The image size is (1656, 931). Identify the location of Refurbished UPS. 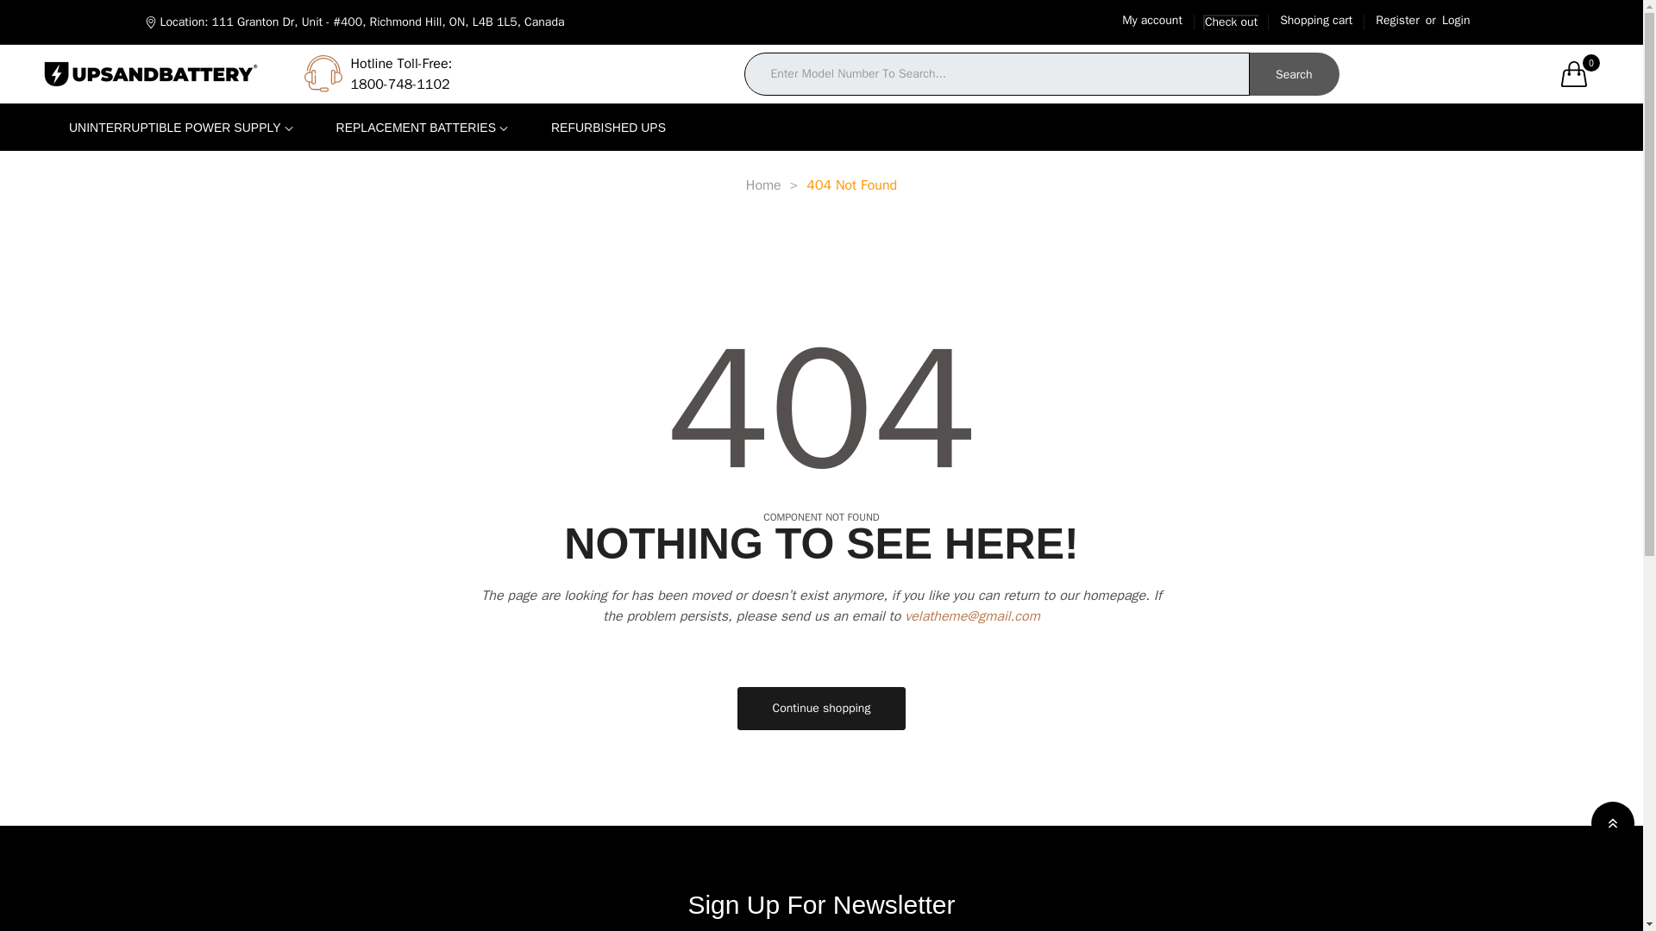
(608, 127).